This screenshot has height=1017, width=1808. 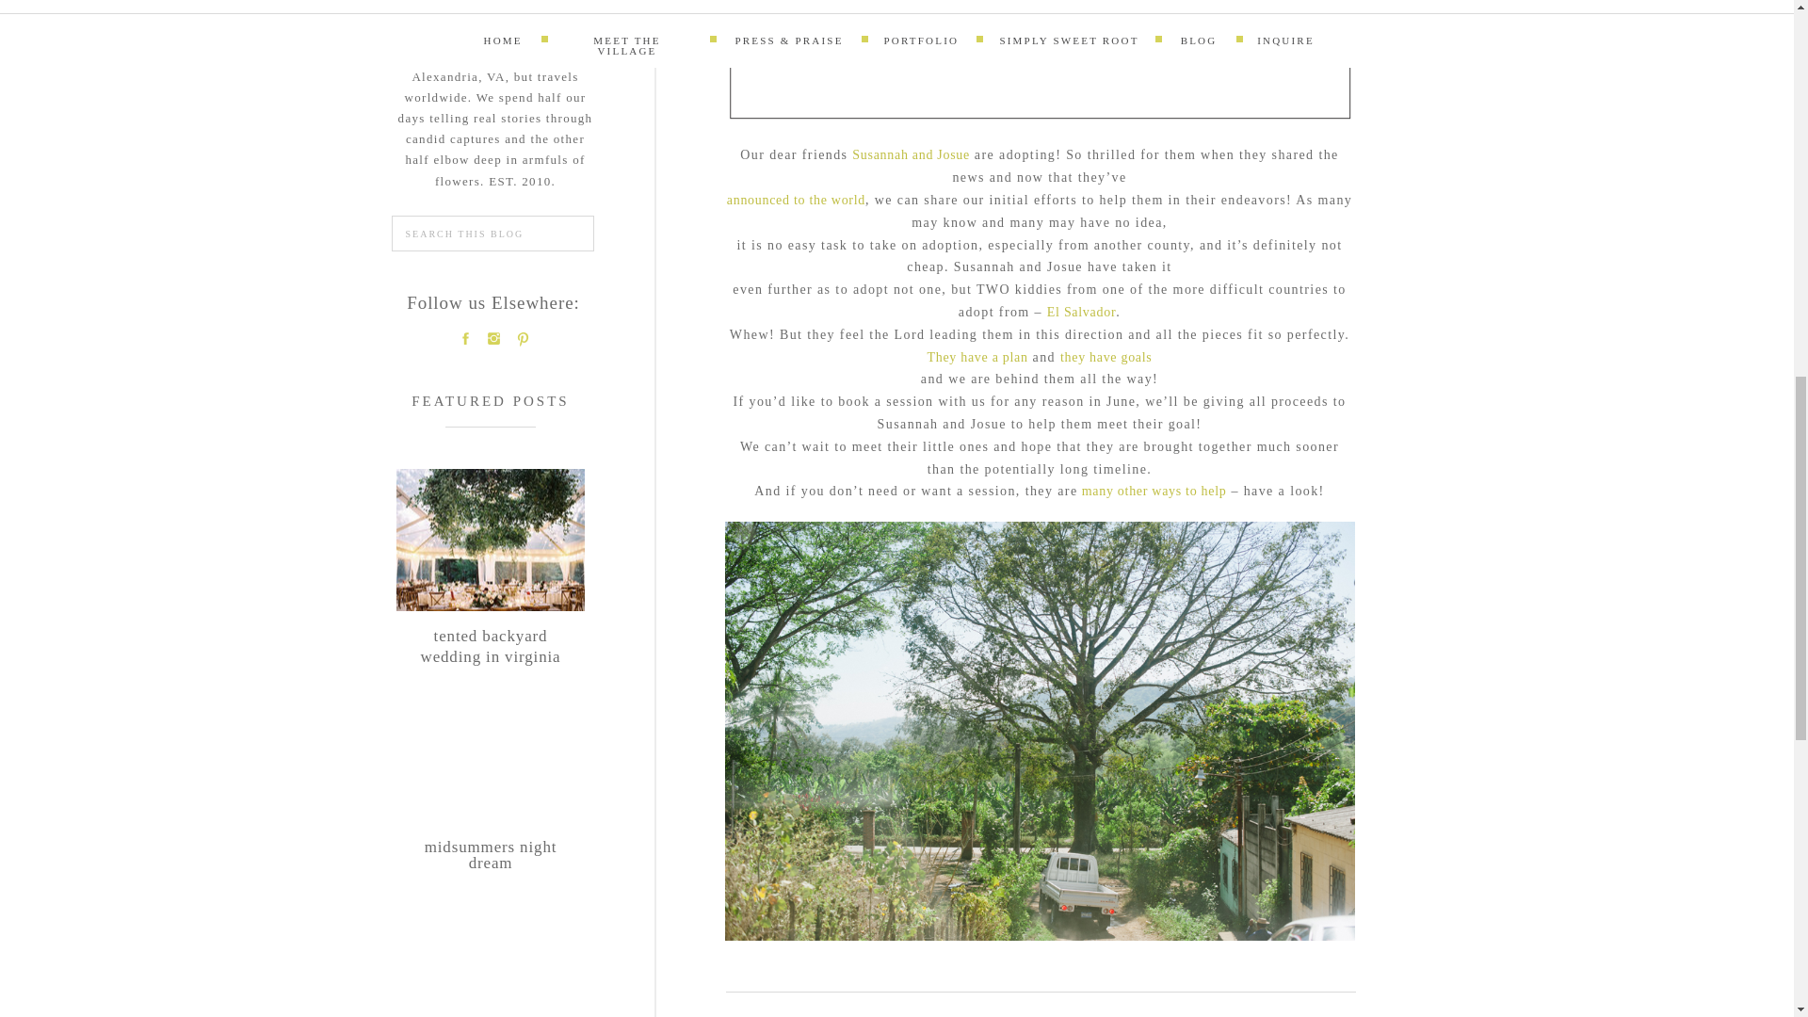 I want to click on midsummers night dream, so click(x=1081, y=313).